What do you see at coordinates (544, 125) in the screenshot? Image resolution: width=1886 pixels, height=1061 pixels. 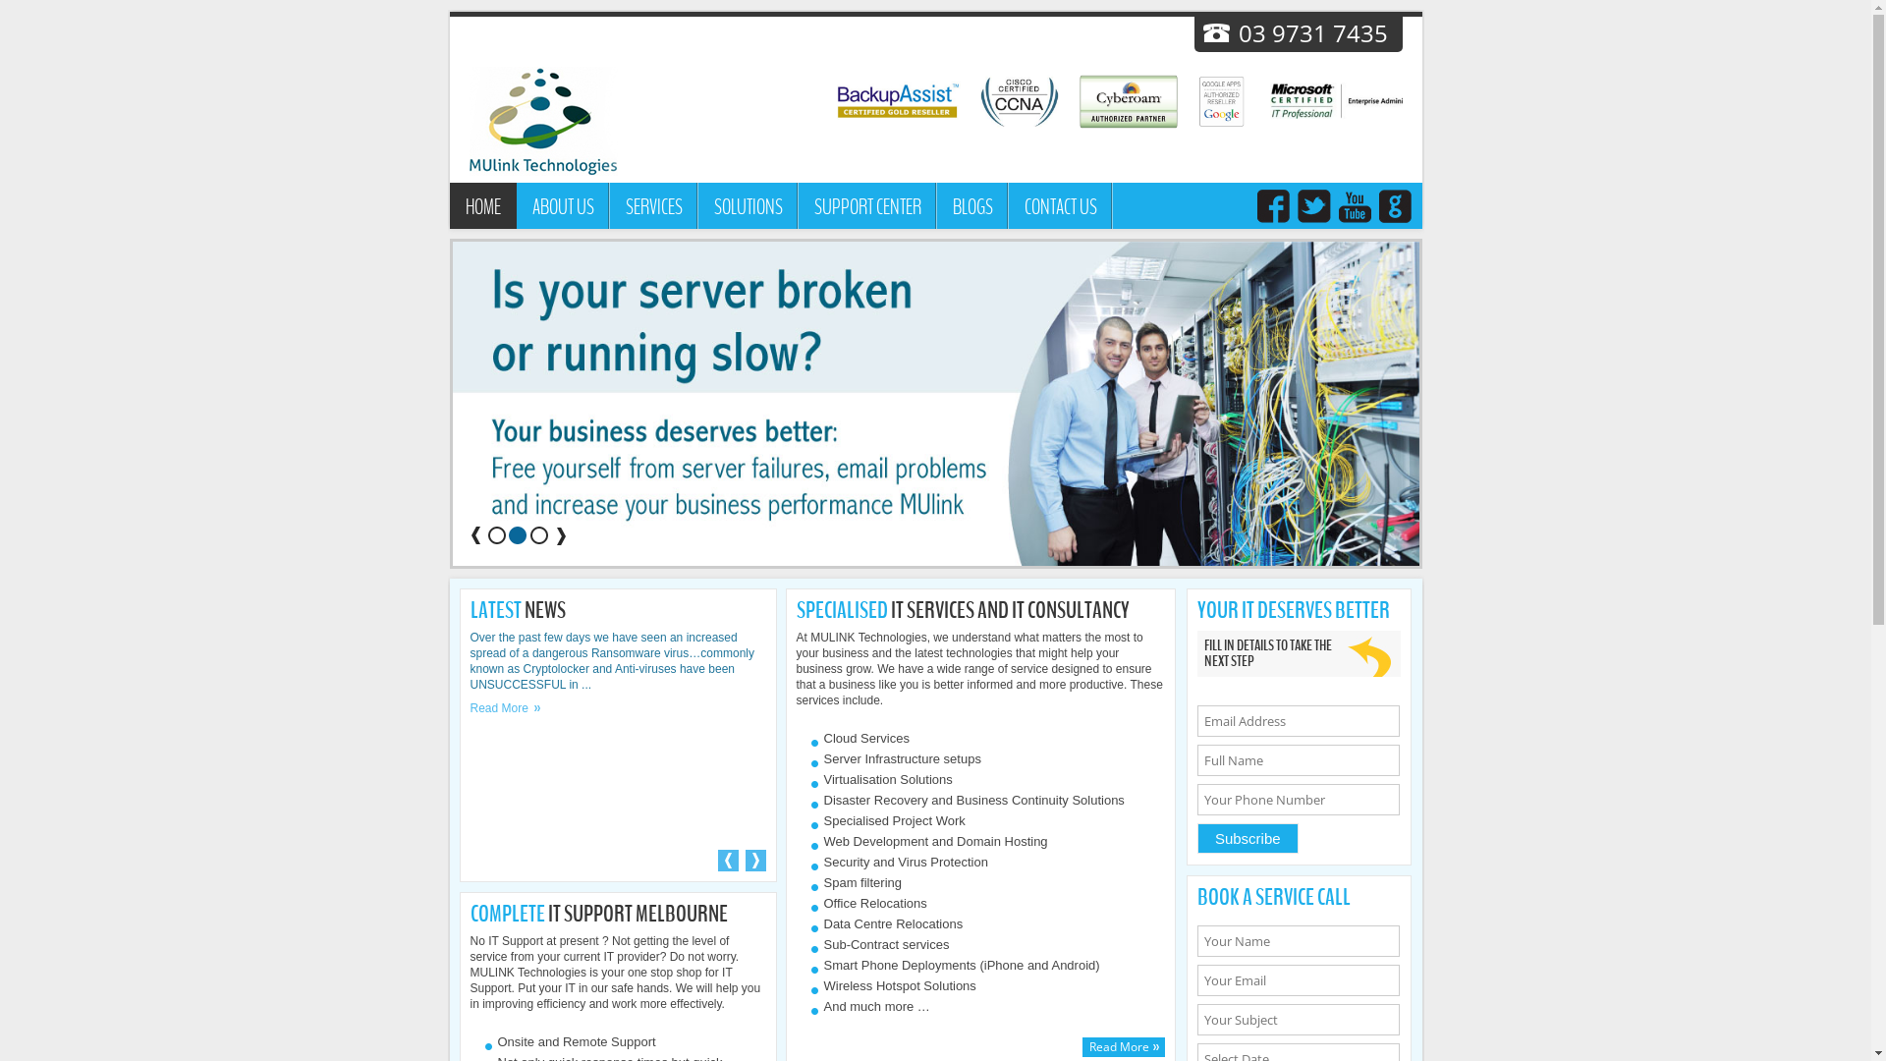 I see `Mulink Technologies` at bounding box center [544, 125].